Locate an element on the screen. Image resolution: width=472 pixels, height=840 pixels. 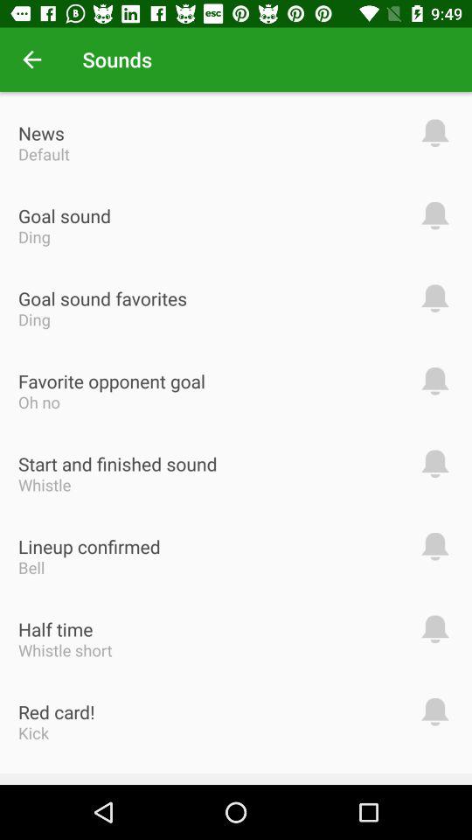
tap the icon above the news icon is located at coordinates (31, 59).